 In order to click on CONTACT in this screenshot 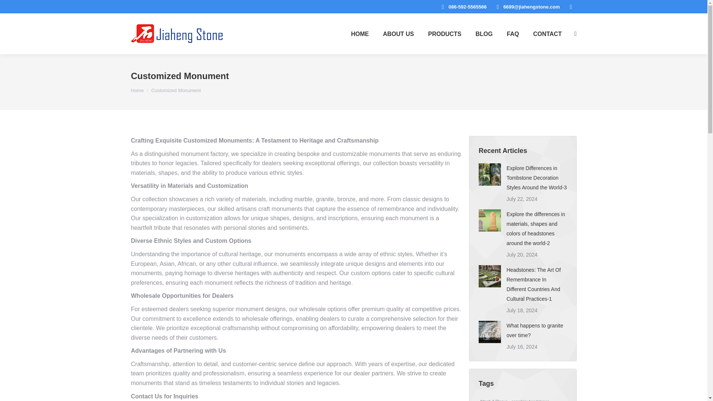, I will do `click(547, 34)`.